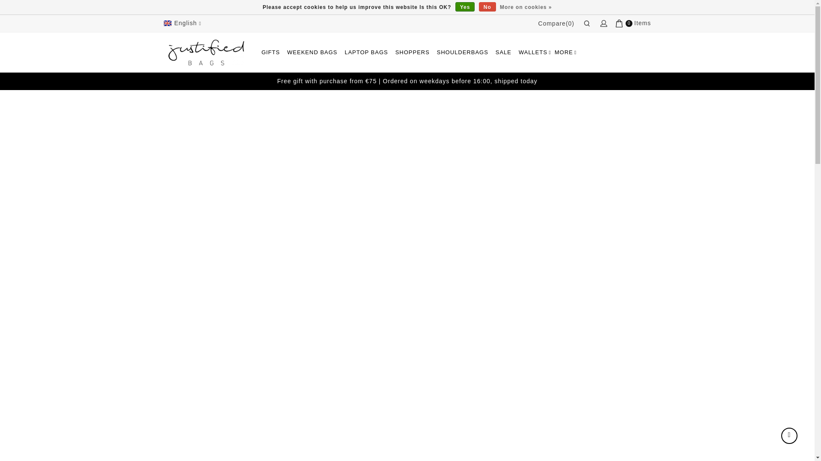 The height and width of the screenshot is (461, 821). Describe the element at coordinates (366, 52) in the screenshot. I see `LAPTOP BAGS` at that location.